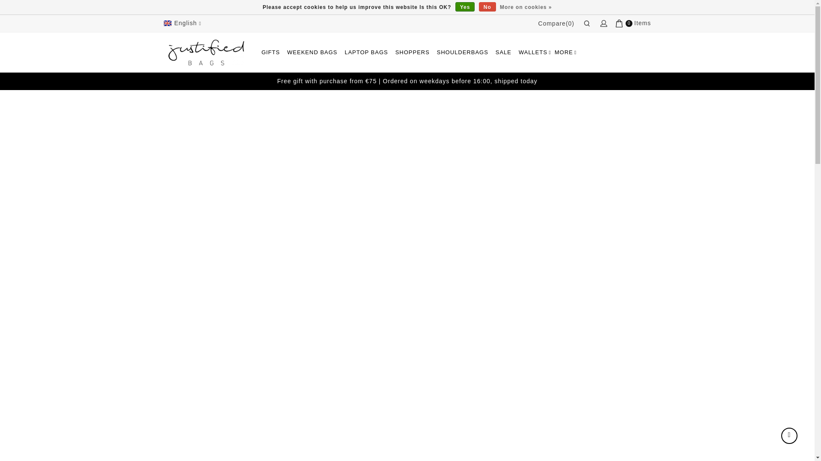 The height and width of the screenshot is (461, 821). Describe the element at coordinates (366, 52) in the screenshot. I see `LAPTOP BAGS` at that location.